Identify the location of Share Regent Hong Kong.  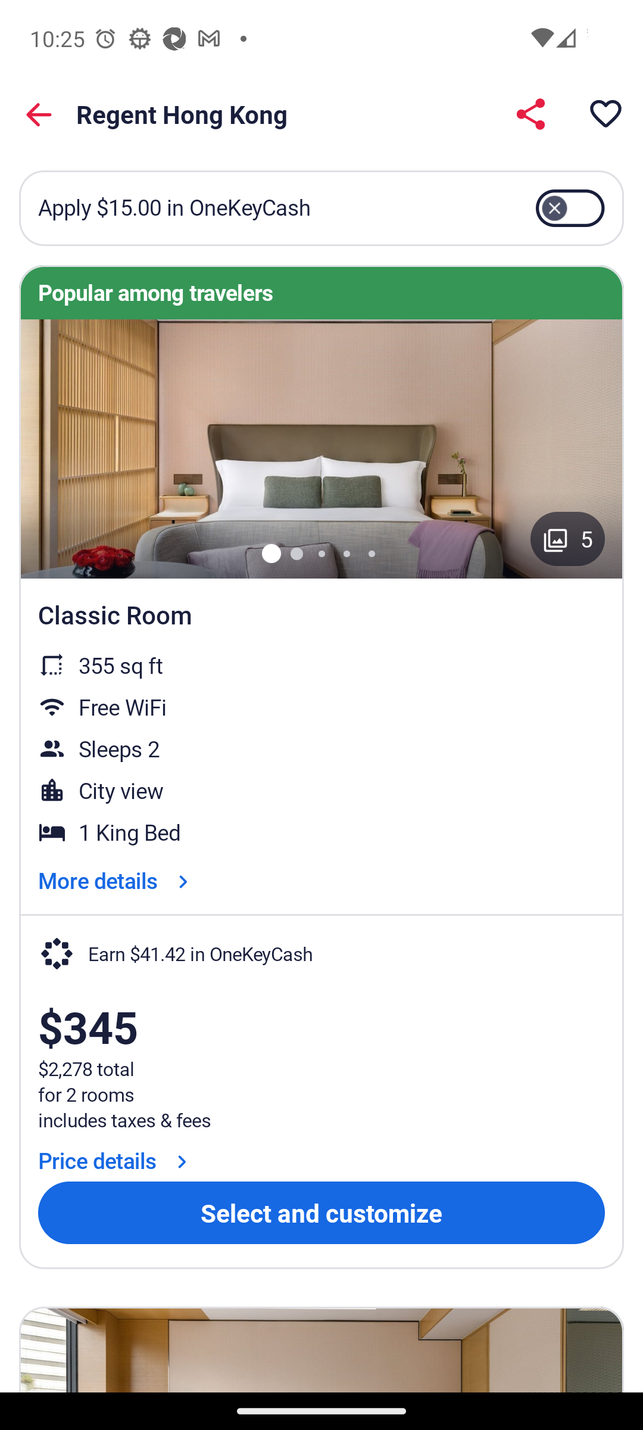
(530, 113).